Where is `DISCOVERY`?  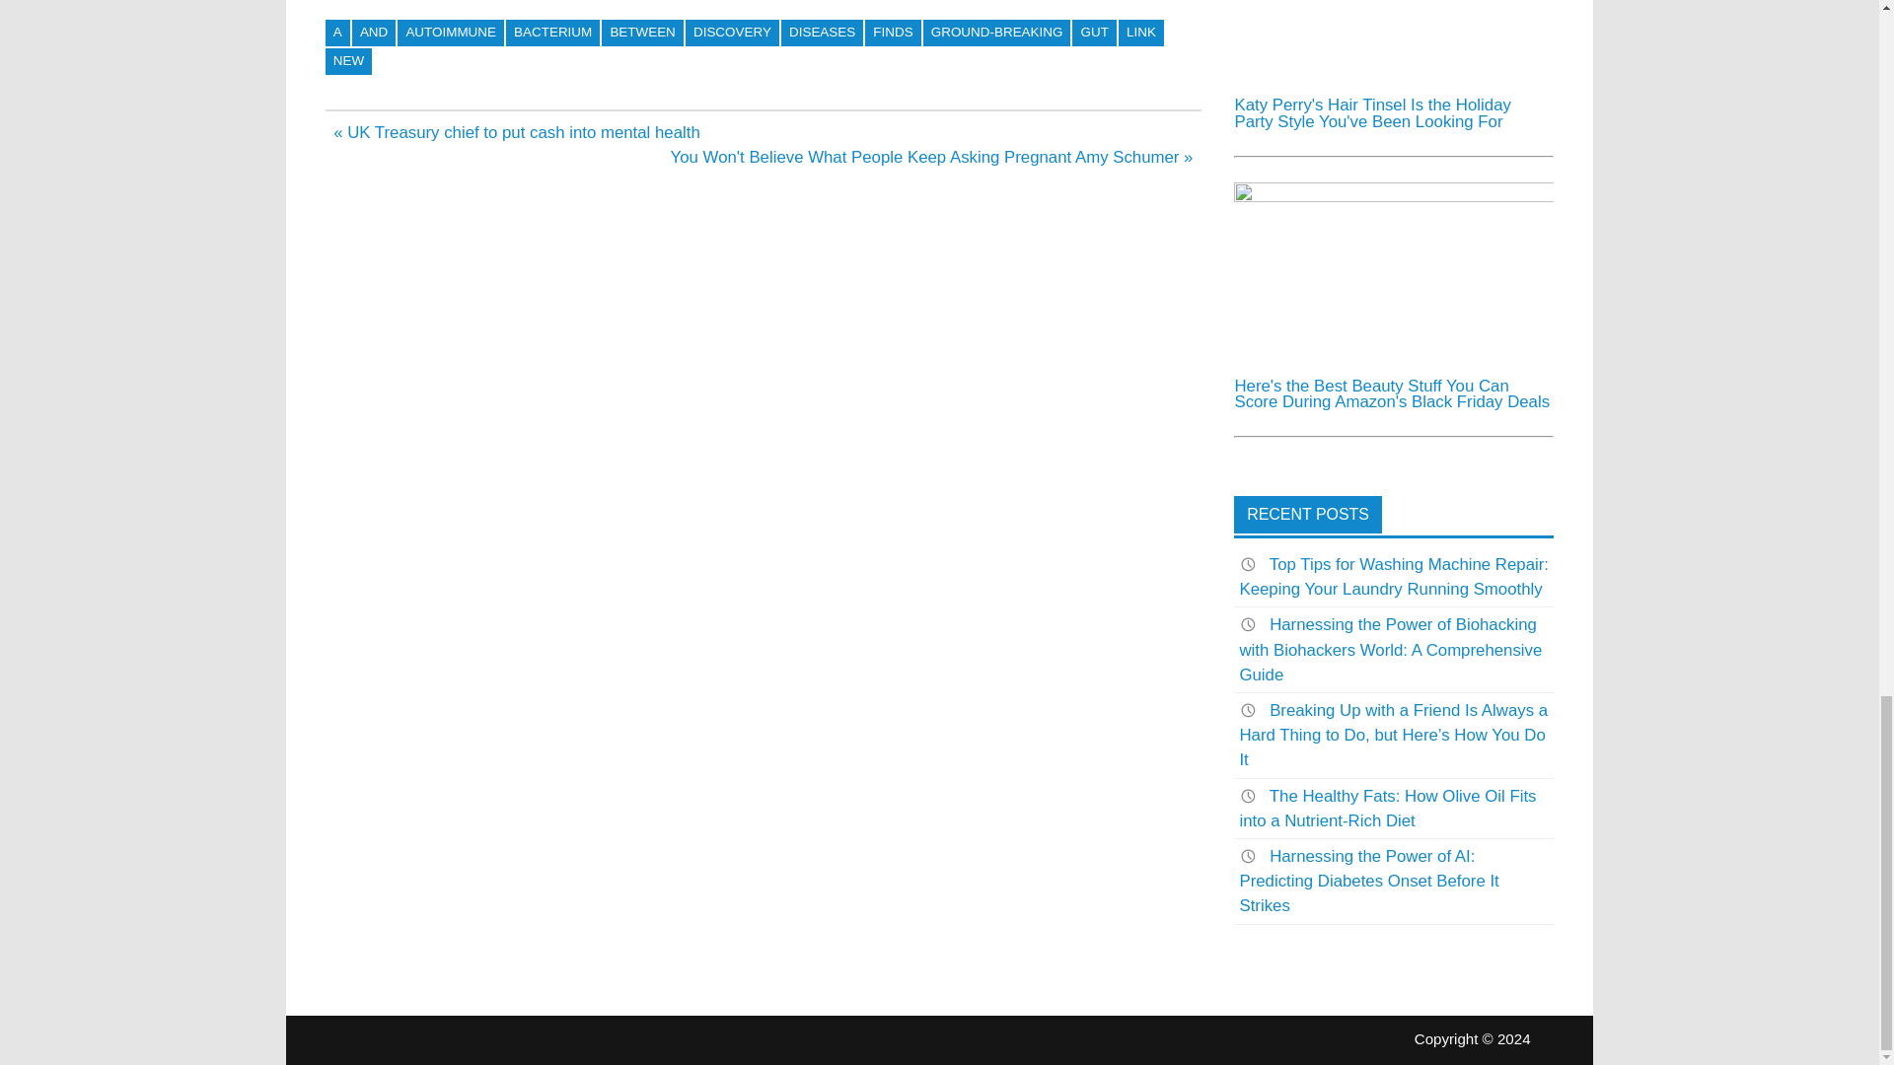
DISCOVERY is located at coordinates (732, 34).